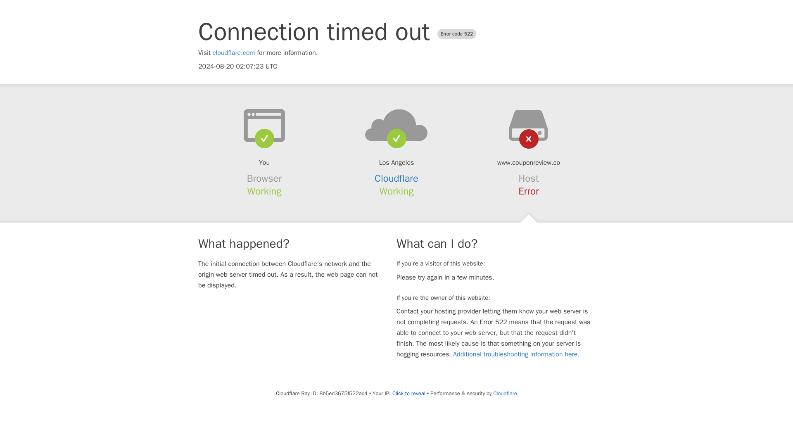 The height and width of the screenshot is (446, 793). Describe the element at coordinates (409, 393) in the screenshot. I see `Click to reveal` at that location.